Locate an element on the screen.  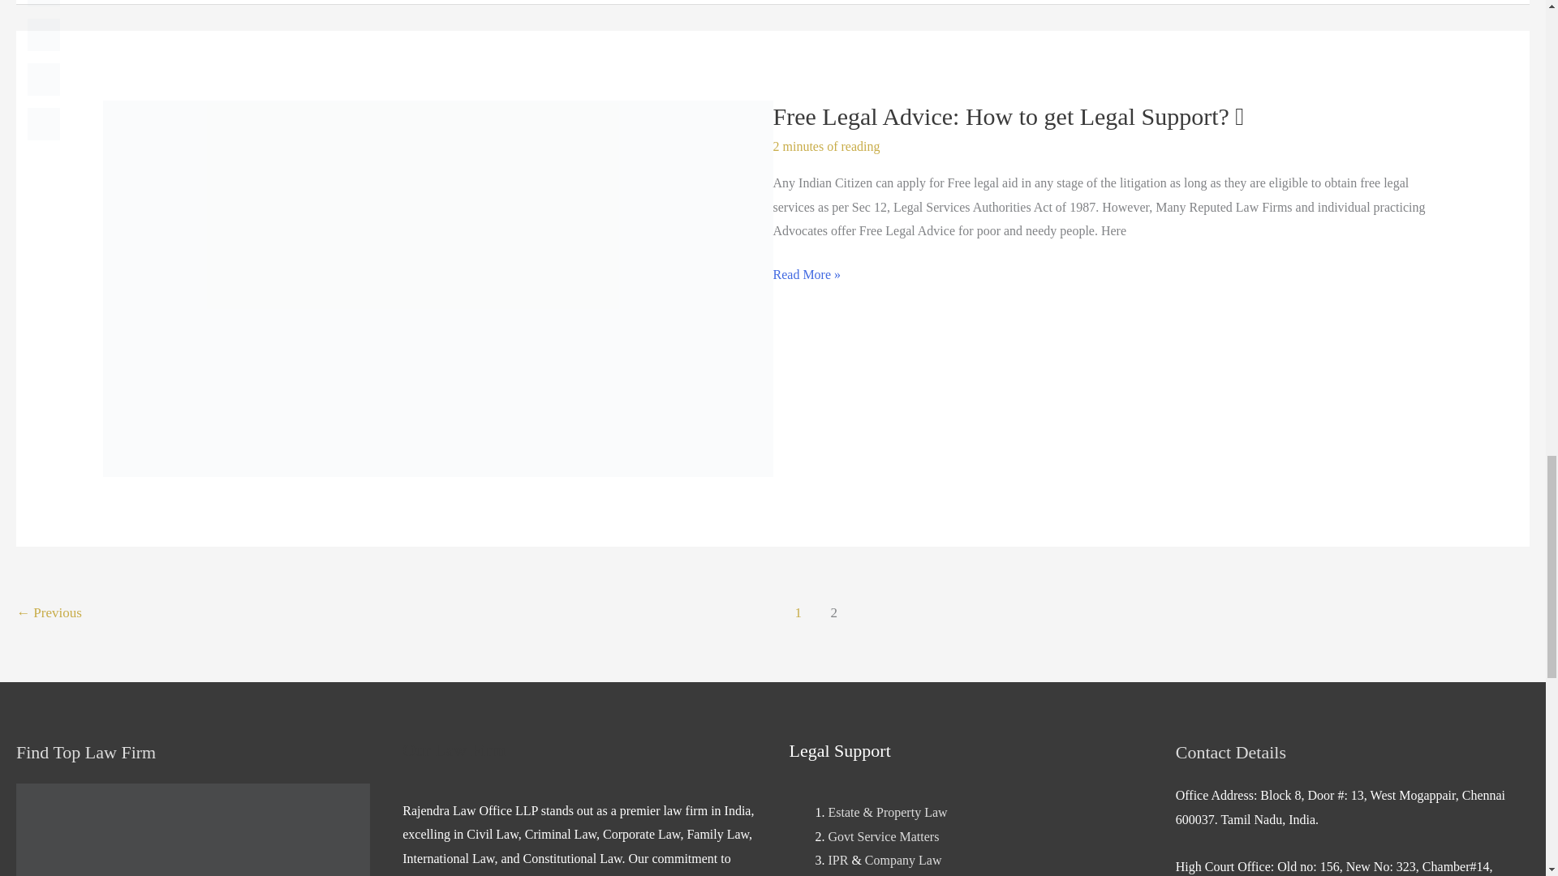
IPR is located at coordinates (837, 860).